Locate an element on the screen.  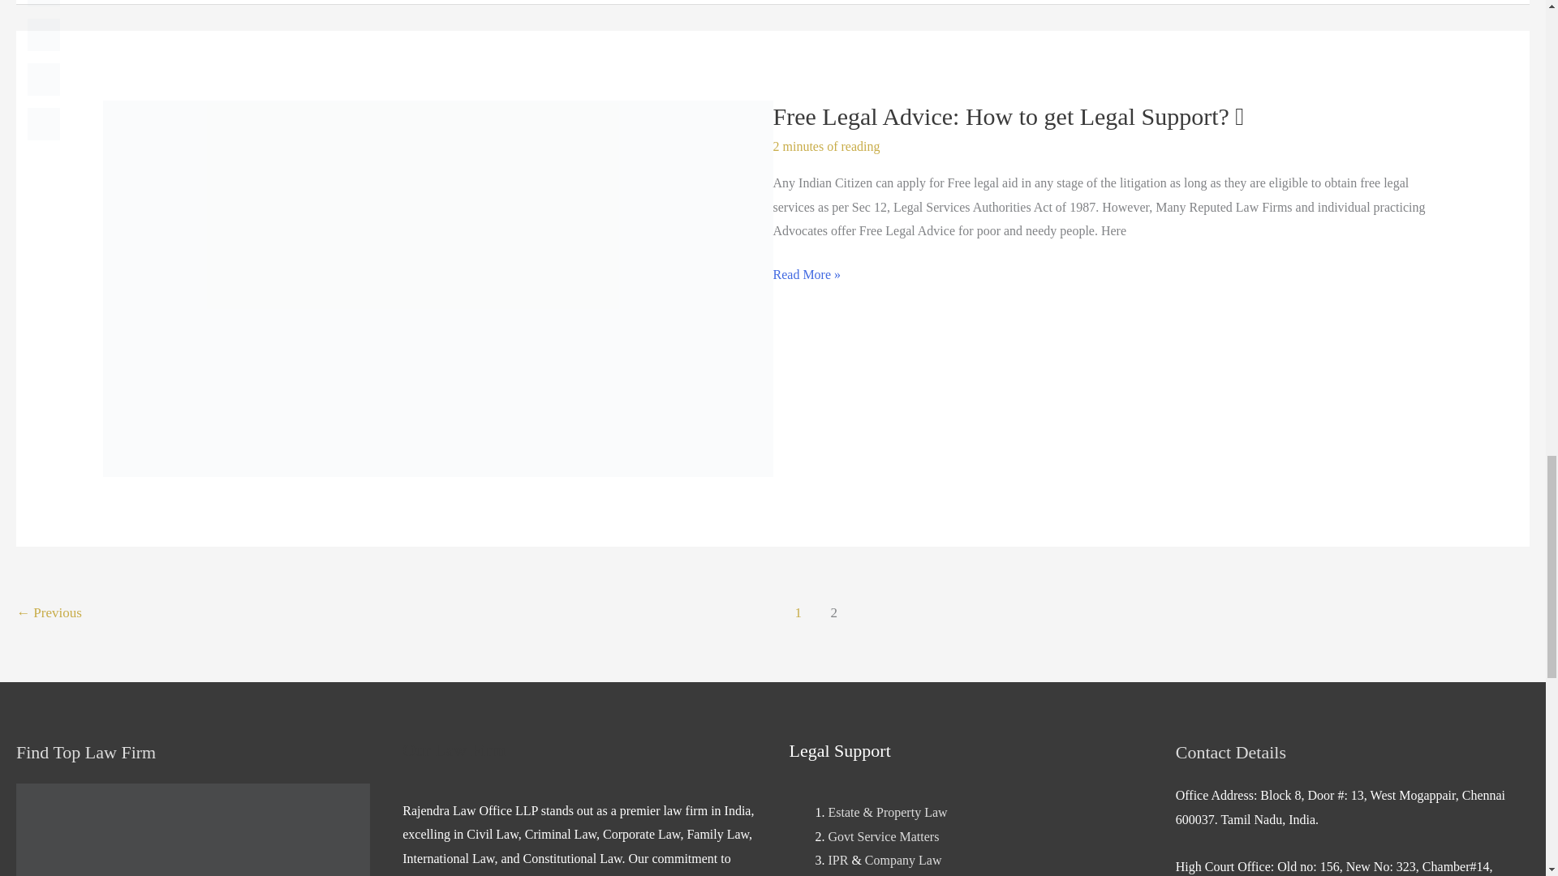
IPR is located at coordinates (837, 860).